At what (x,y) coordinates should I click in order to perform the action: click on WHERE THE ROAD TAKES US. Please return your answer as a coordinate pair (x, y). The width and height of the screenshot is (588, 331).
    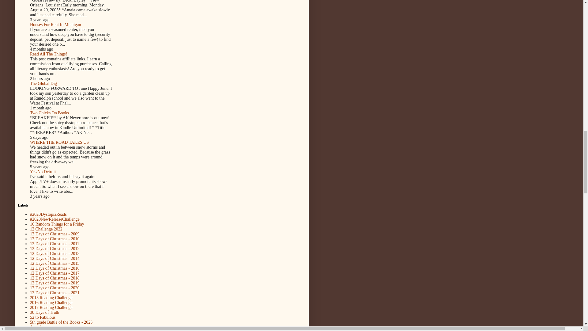
    Looking at the image, I should click on (59, 142).